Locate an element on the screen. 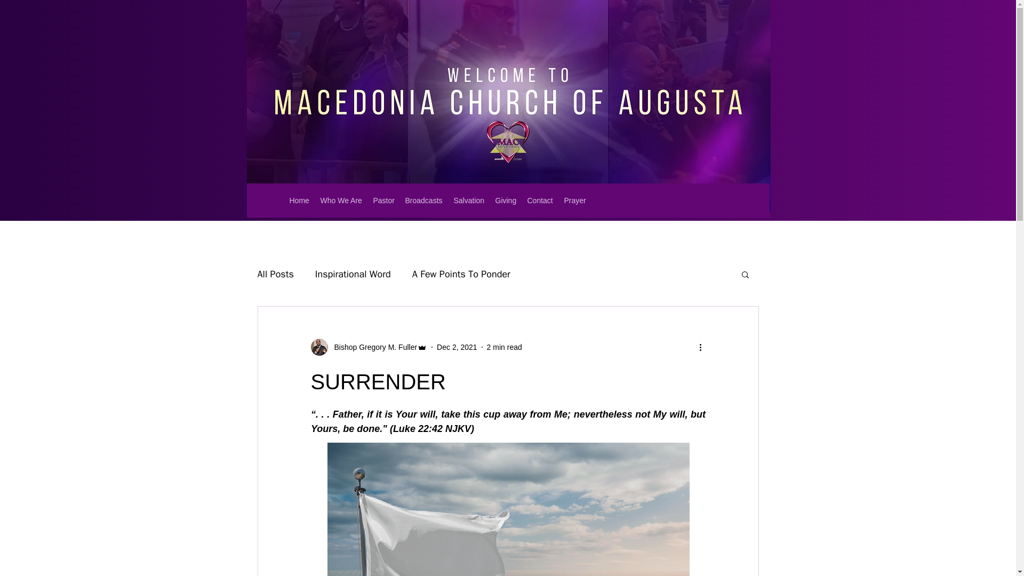 This screenshot has height=576, width=1024. All Posts is located at coordinates (275, 274).